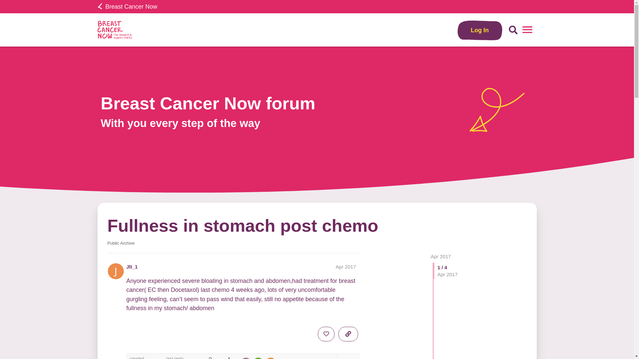  I want to click on like this post, so click(326, 334).